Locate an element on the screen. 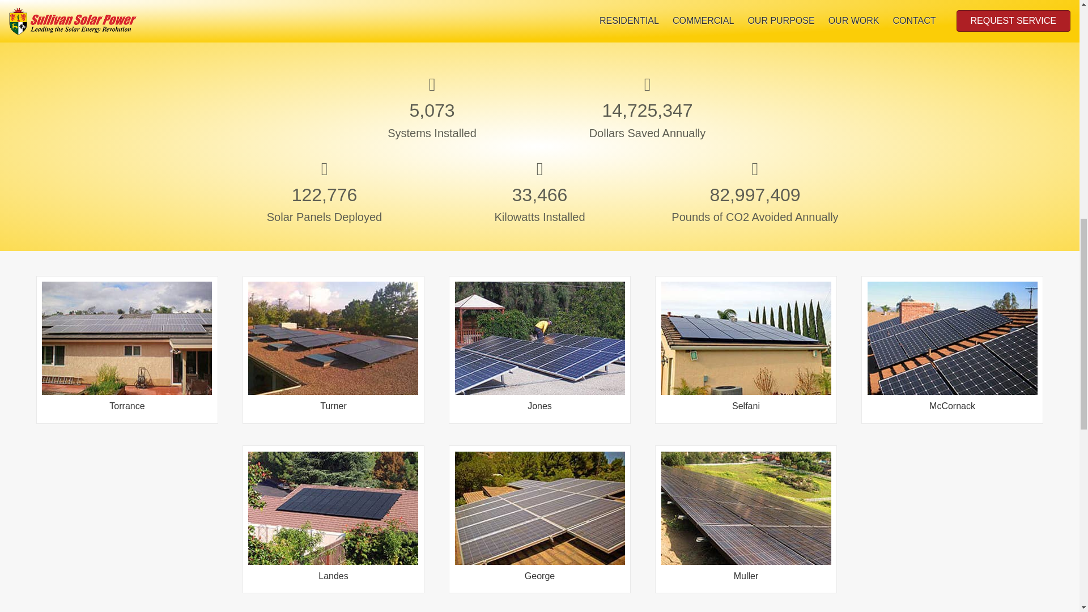 This screenshot has height=612, width=1088. Jones is located at coordinates (539, 375).